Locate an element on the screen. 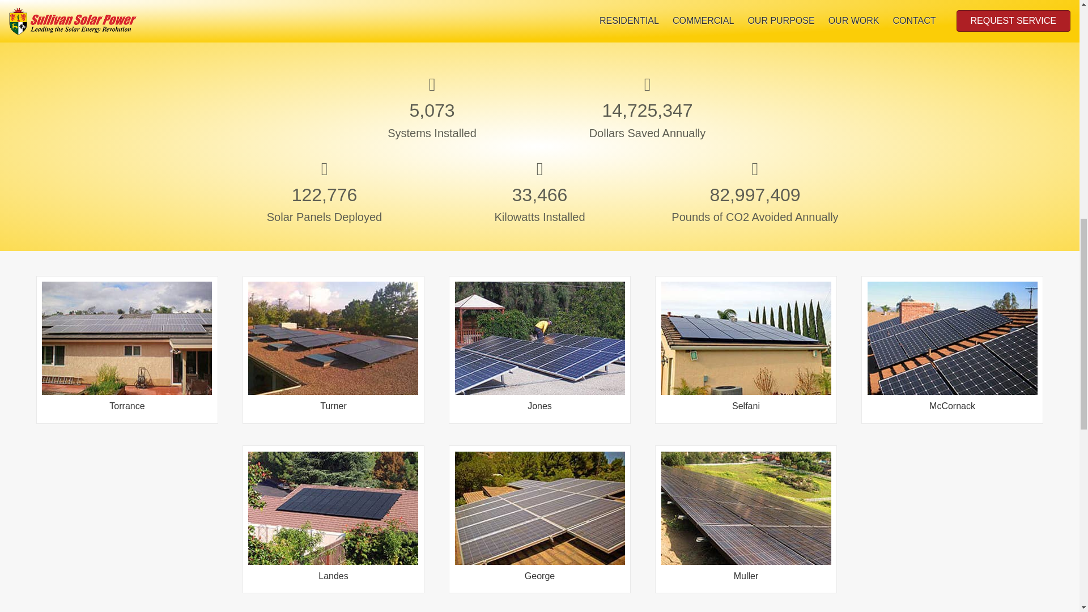 This screenshot has height=612, width=1088. Jones is located at coordinates (539, 375).